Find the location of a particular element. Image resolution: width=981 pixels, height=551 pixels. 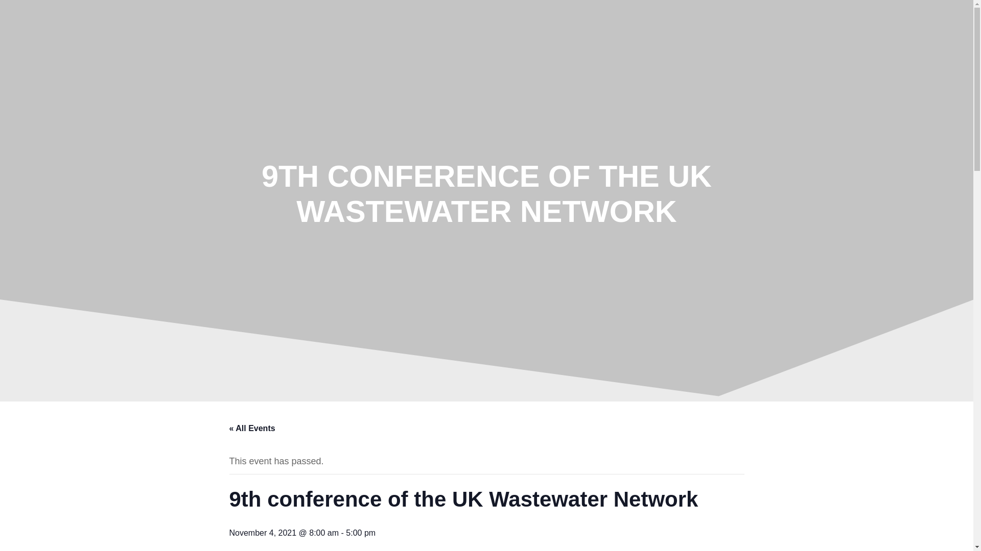

ABOUT THE NETWORKS is located at coordinates (477, 40).